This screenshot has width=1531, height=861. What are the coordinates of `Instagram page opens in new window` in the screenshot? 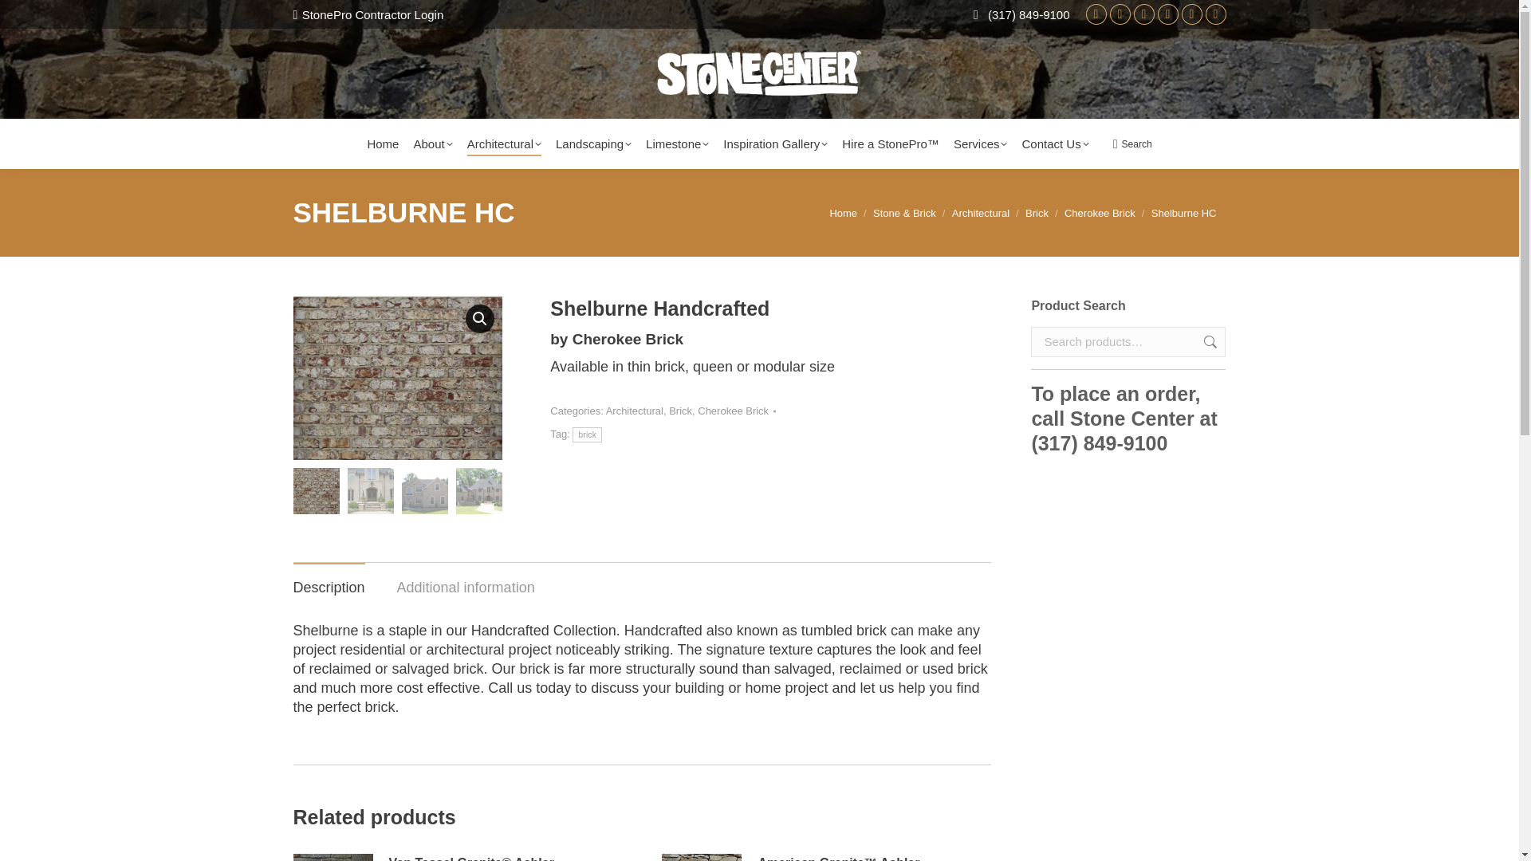 It's located at (1215, 14).